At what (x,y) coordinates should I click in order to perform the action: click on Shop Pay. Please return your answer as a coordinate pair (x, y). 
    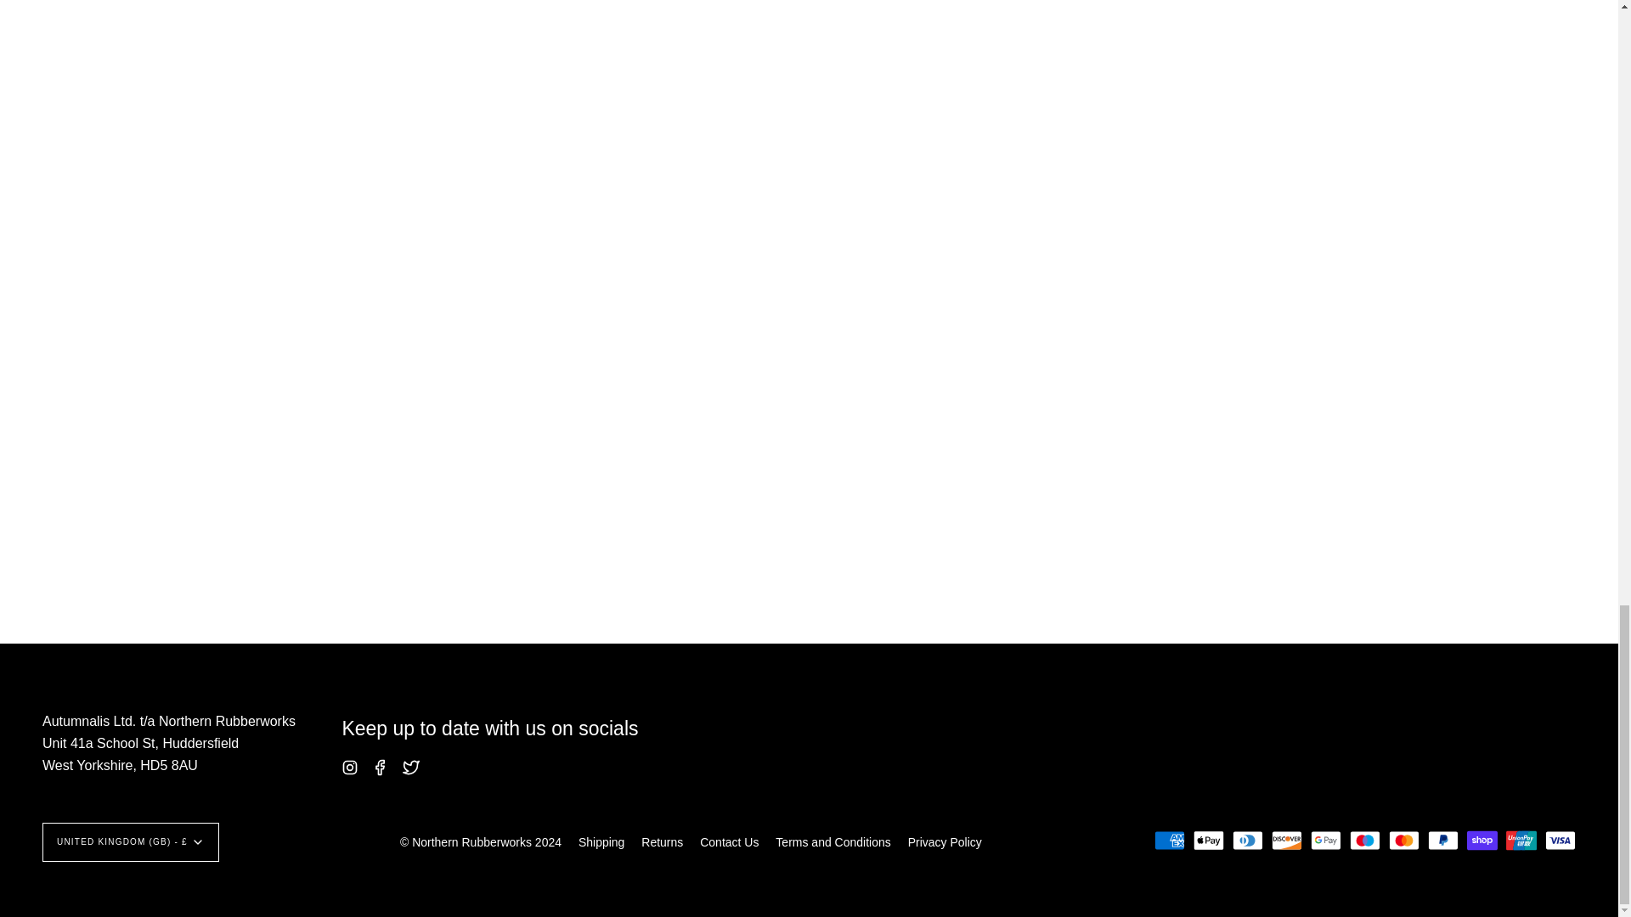
    Looking at the image, I should click on (1481, 841).